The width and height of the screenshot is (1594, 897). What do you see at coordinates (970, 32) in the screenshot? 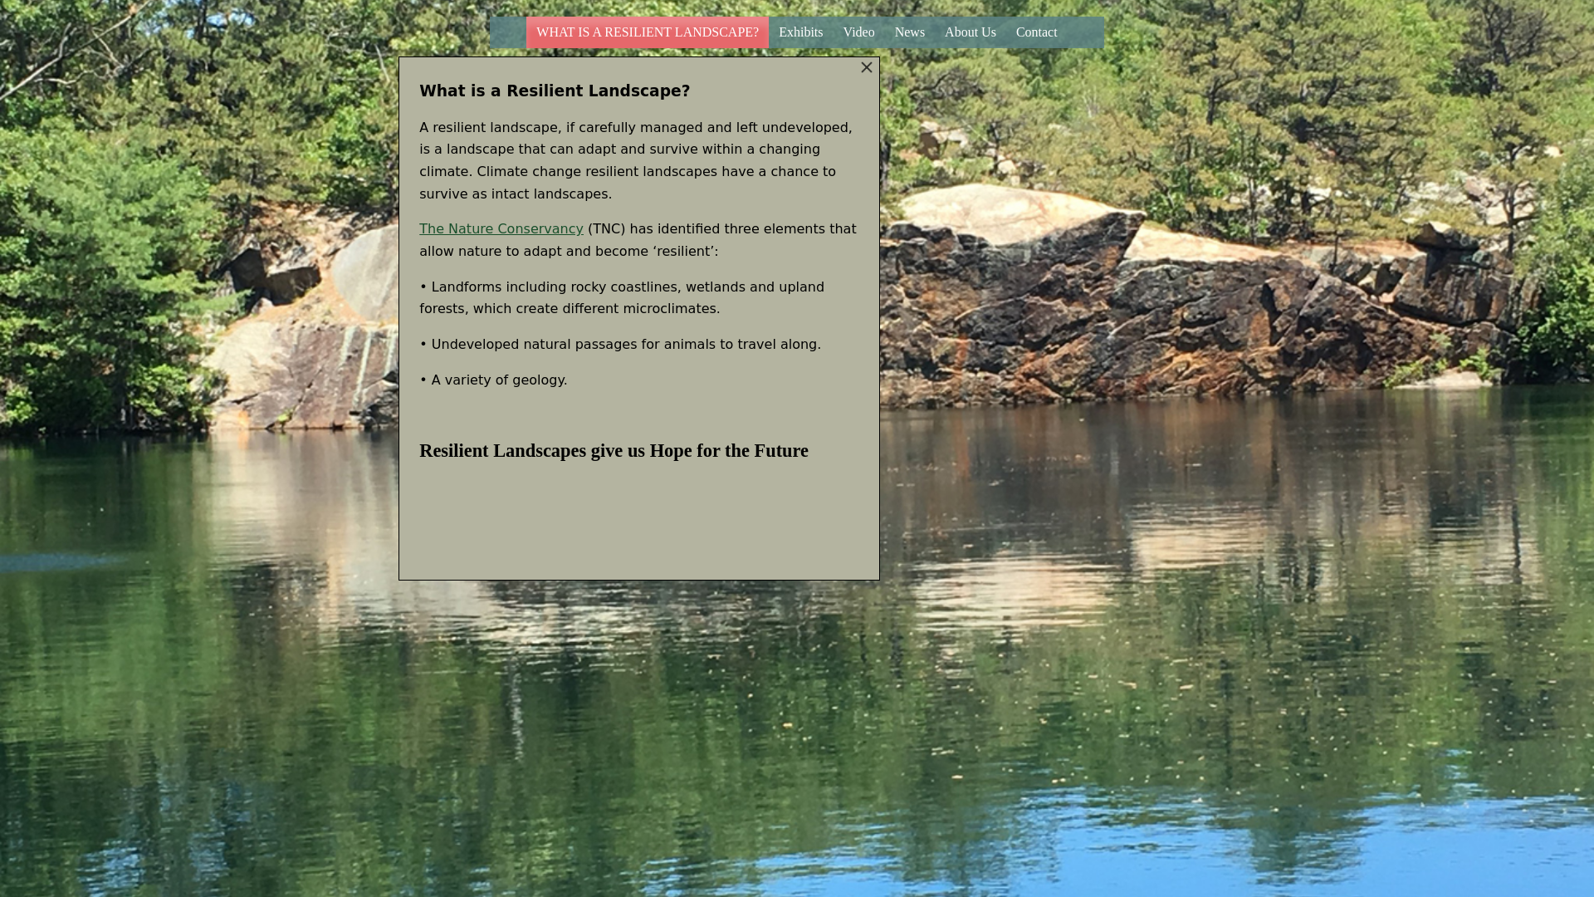
I see `About Us` at bounding box center [970, 32].